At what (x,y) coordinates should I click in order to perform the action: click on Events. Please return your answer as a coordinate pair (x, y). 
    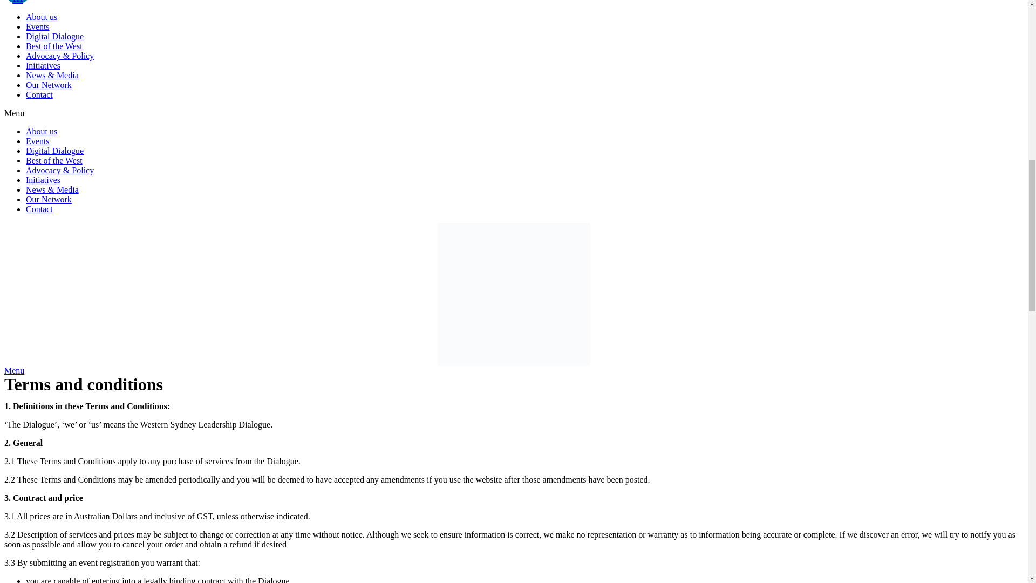
    Looking at the image, I should click on (38, 27).